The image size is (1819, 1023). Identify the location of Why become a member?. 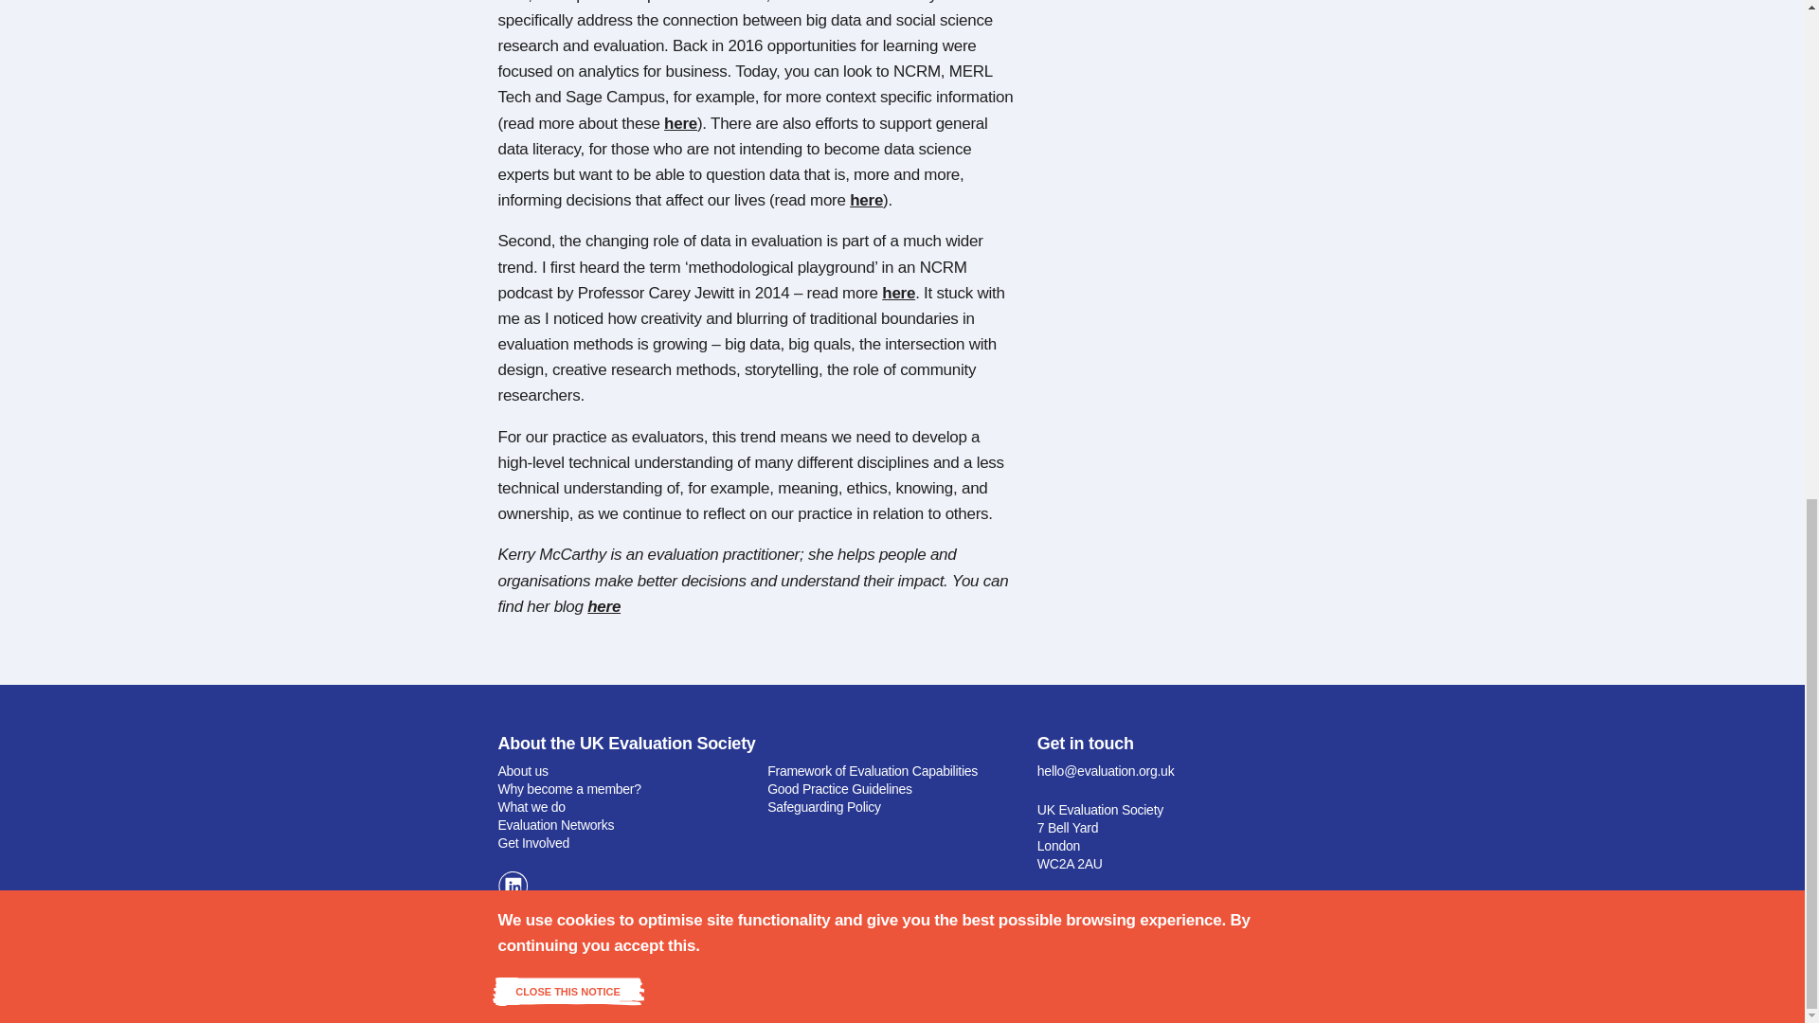
(570, 789).